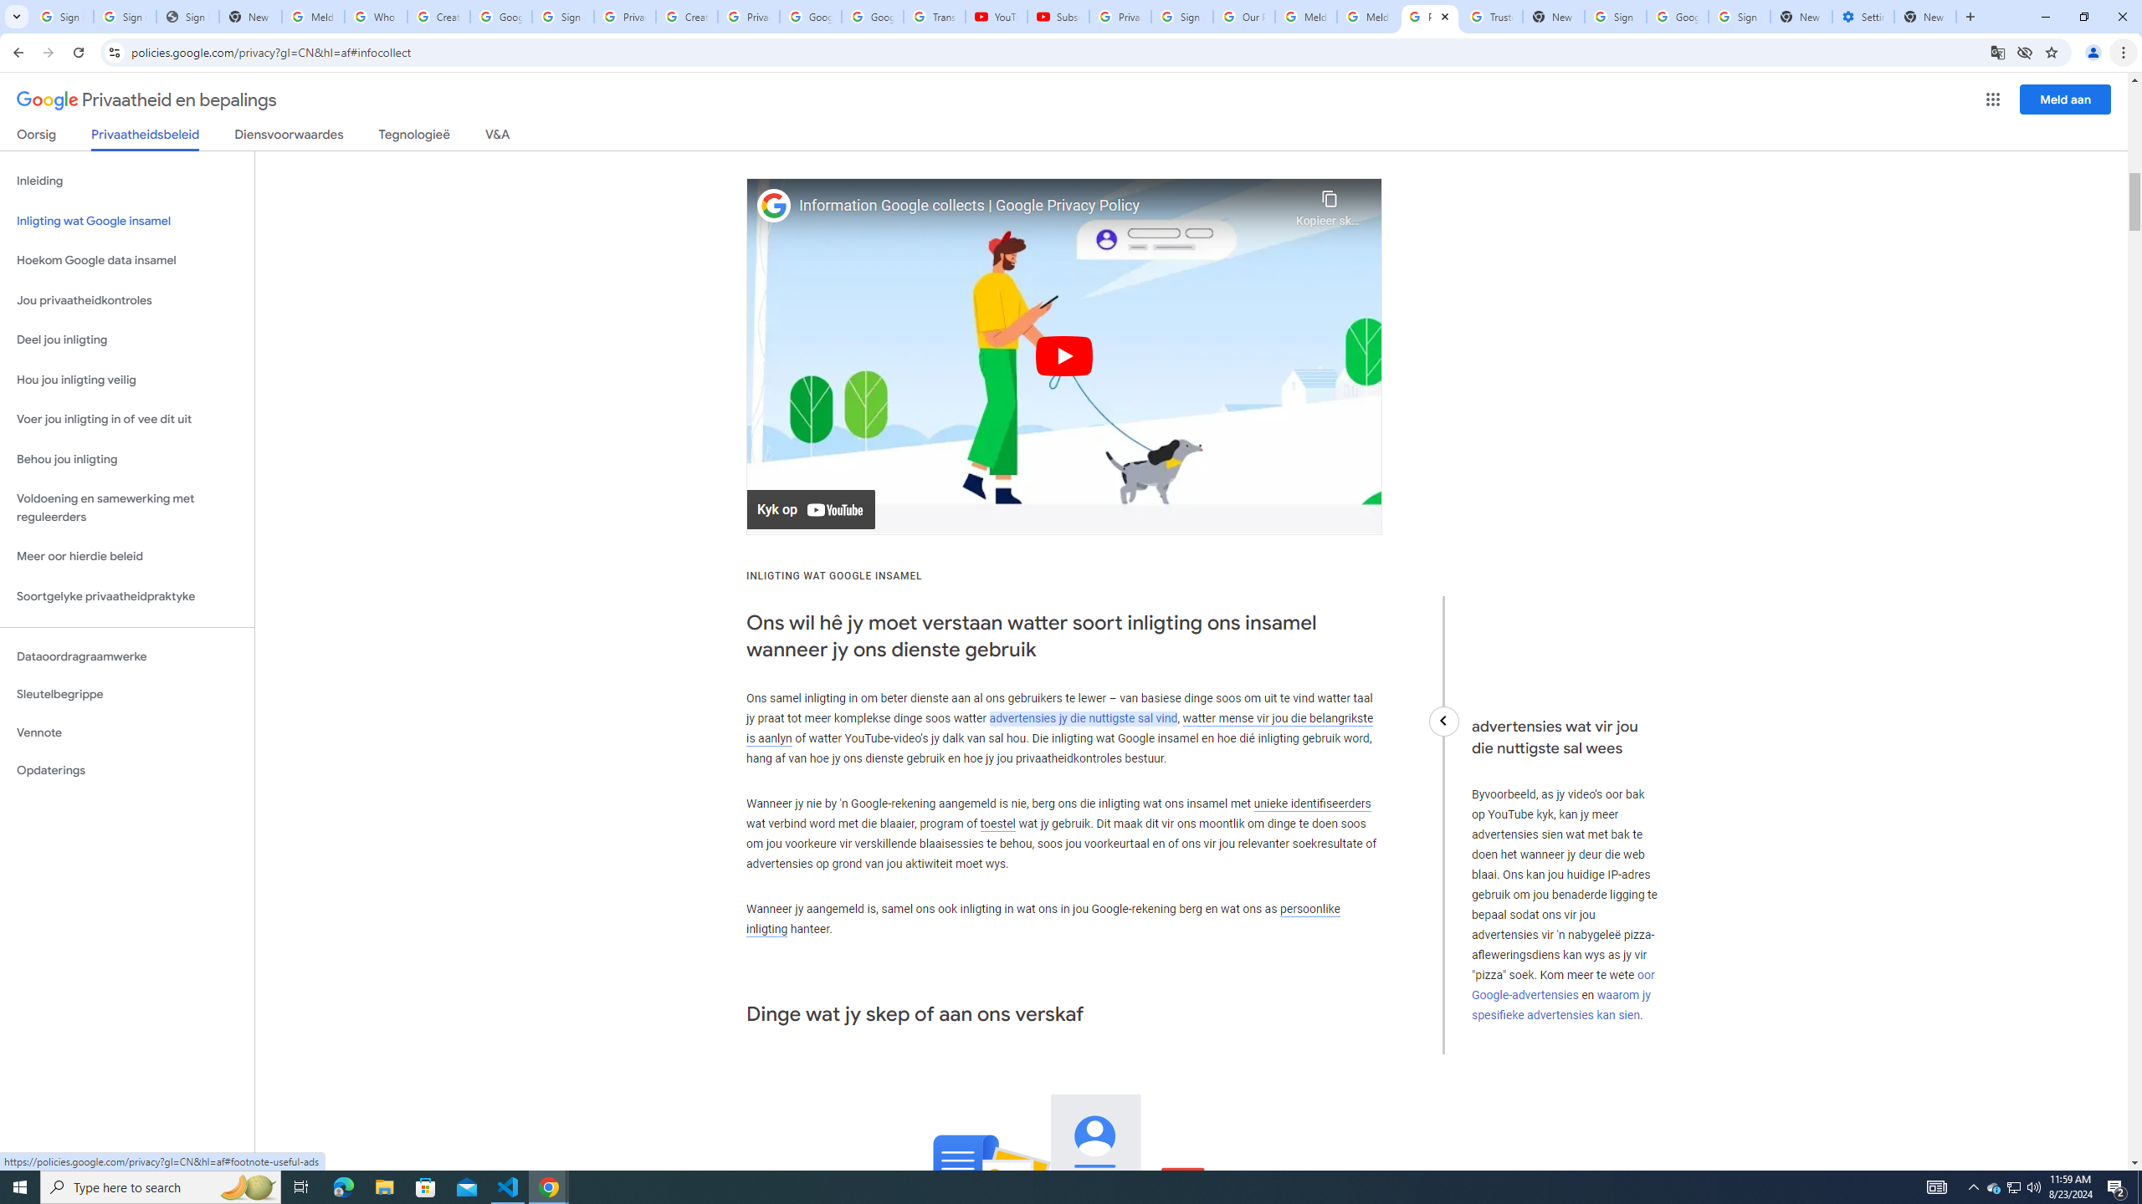 Image resolution: width=2142 pixels, height=1204 pixels. Describe the element at coordinates (1993, 99) in the screenshot. I see `Google-programme` at that location.